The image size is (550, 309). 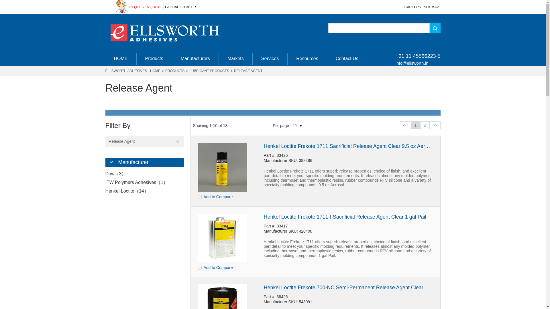 I want to click on CAREERS, so click(x=412, y=7).